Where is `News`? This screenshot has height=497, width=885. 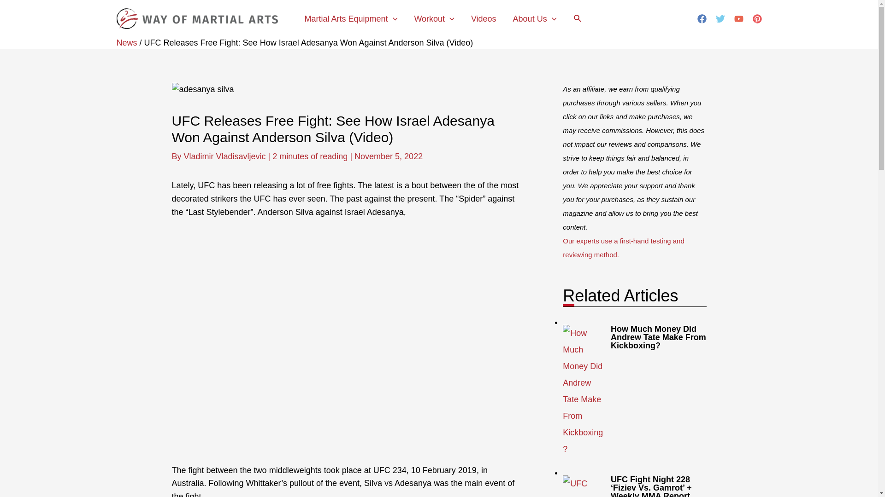 News is located at coordinates (126, 42).